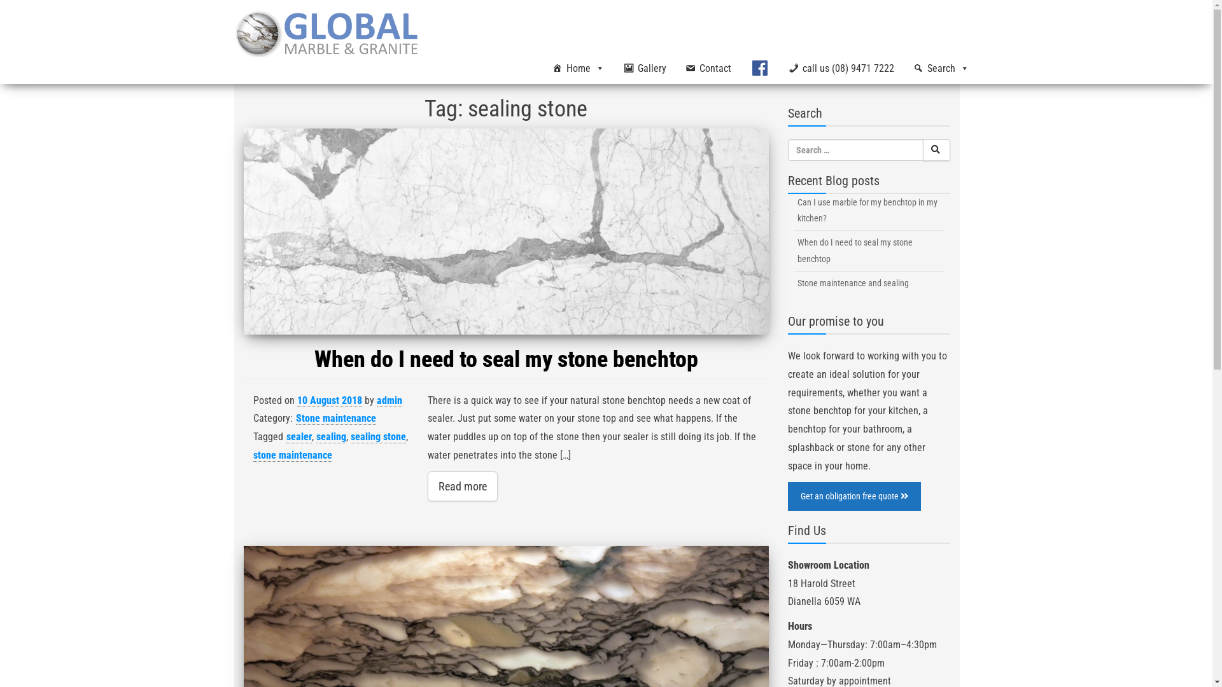  Describe the element at coordinates (937, 150) in the screenshot. I see ` ` at that location.